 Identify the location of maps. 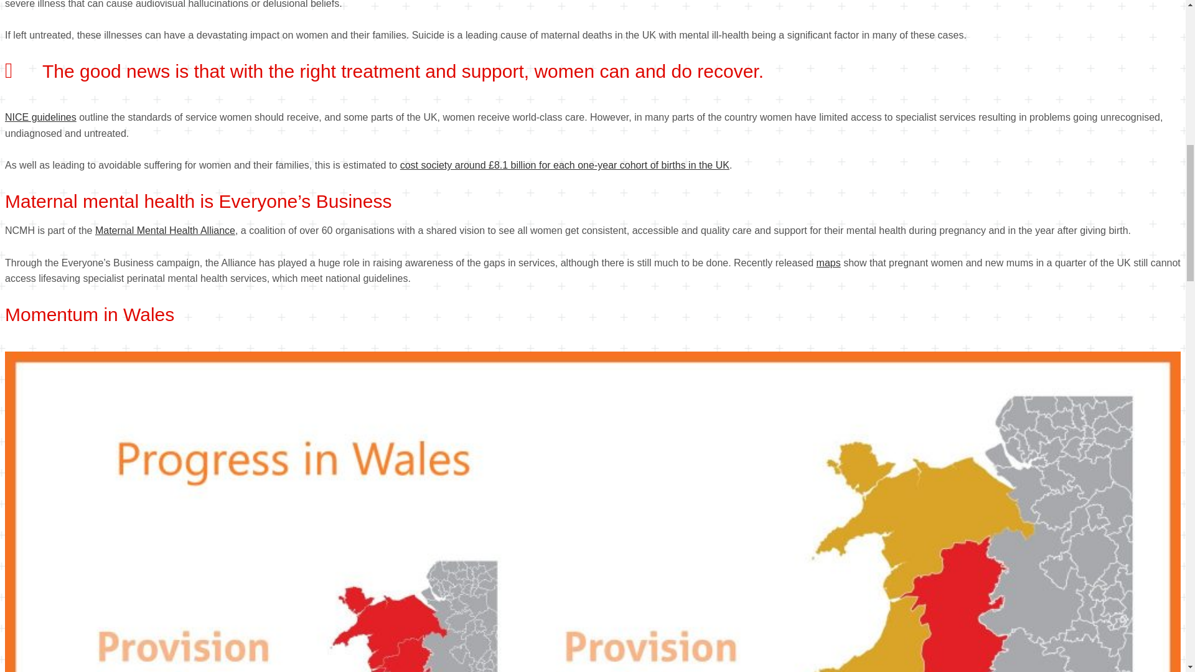
(828, 263).